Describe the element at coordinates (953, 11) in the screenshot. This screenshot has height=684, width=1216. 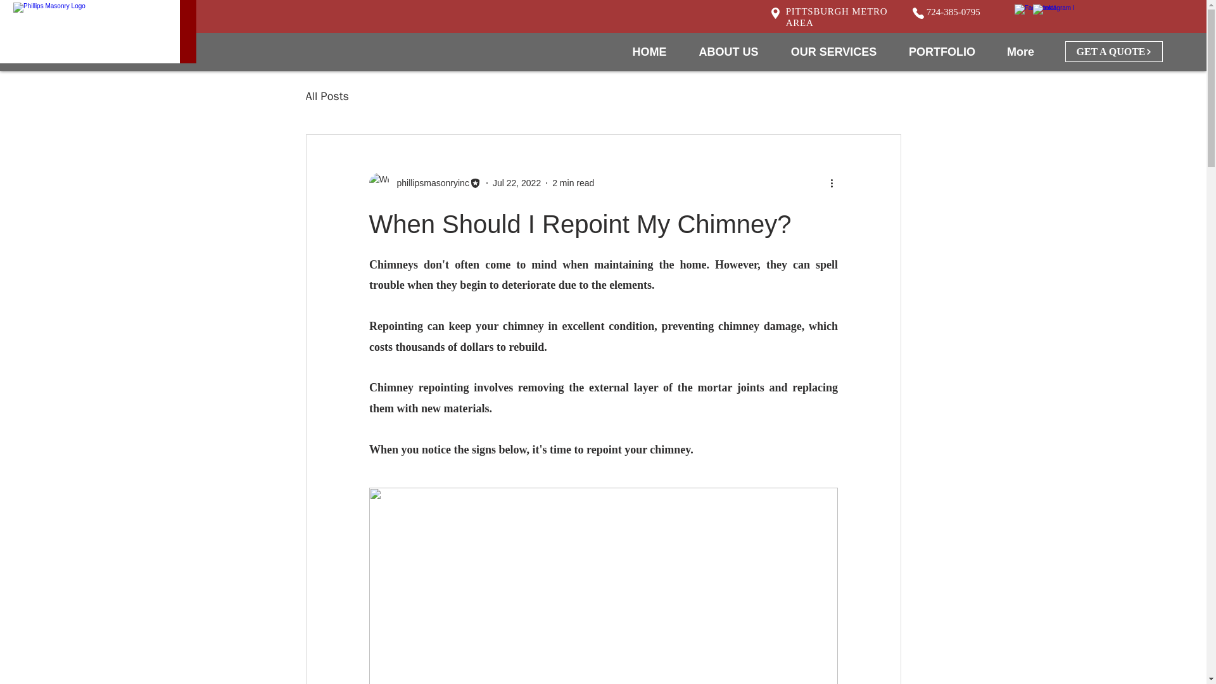
I see `724-385-0795` at that location.